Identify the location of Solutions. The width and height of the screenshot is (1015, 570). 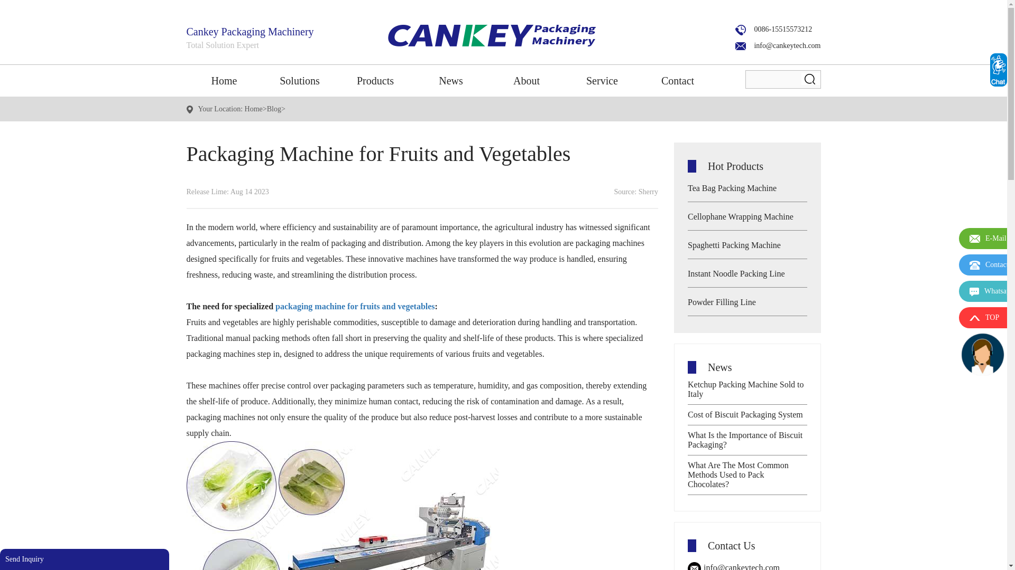
(300, 80).